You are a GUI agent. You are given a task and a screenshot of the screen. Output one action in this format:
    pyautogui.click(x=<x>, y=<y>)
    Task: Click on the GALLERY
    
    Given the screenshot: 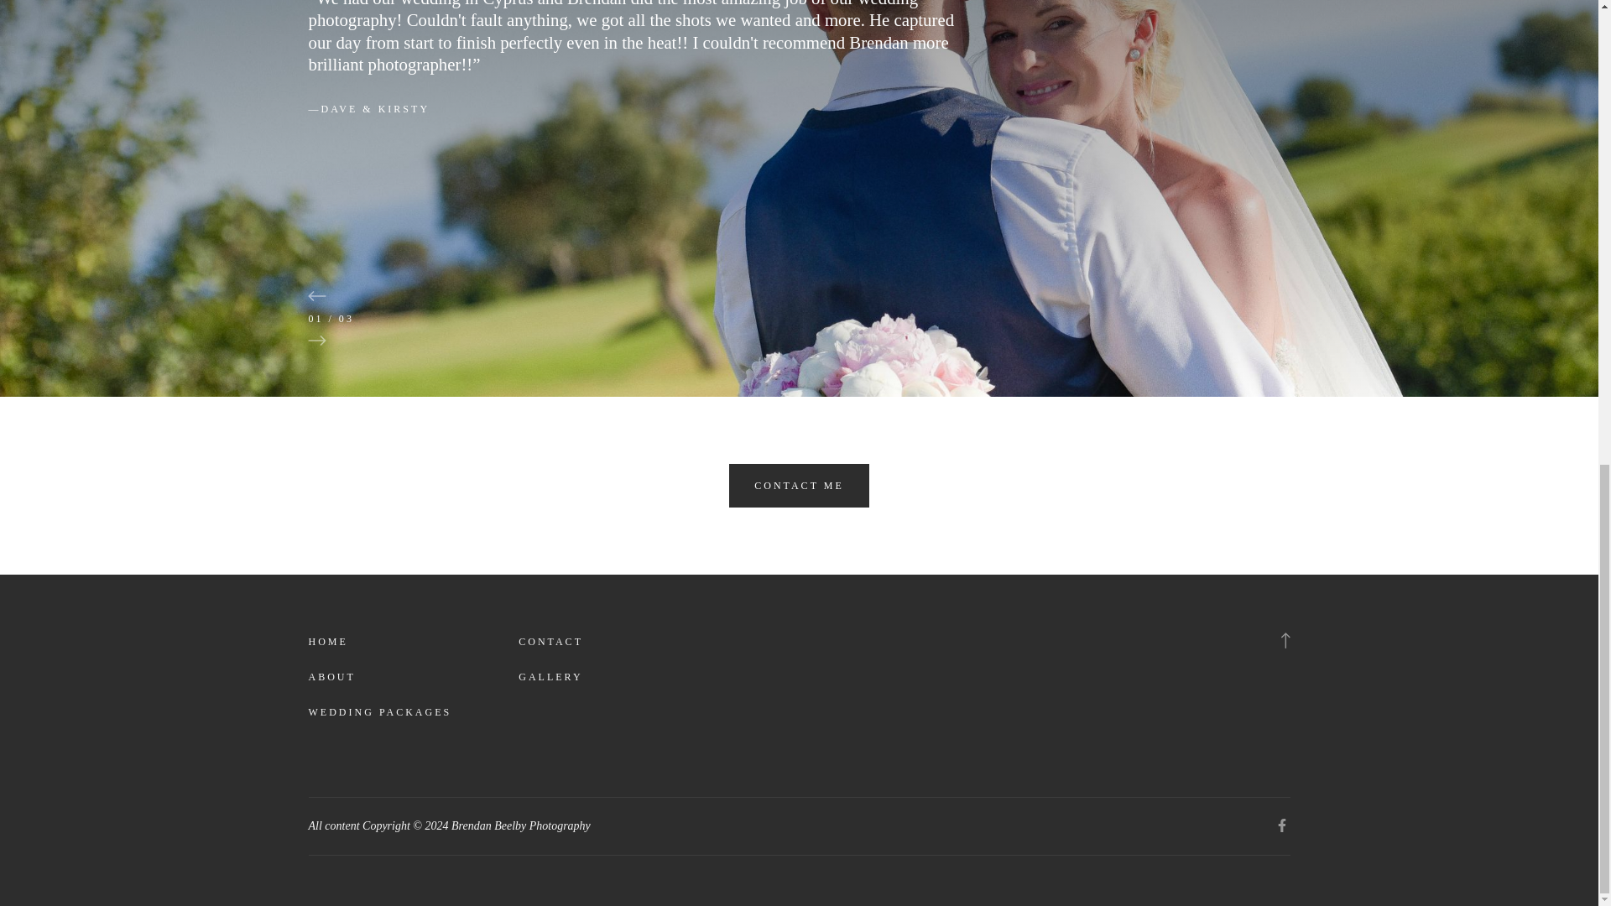 What is the action you would take?
    pyautogui.click(x=550, y=678)
    